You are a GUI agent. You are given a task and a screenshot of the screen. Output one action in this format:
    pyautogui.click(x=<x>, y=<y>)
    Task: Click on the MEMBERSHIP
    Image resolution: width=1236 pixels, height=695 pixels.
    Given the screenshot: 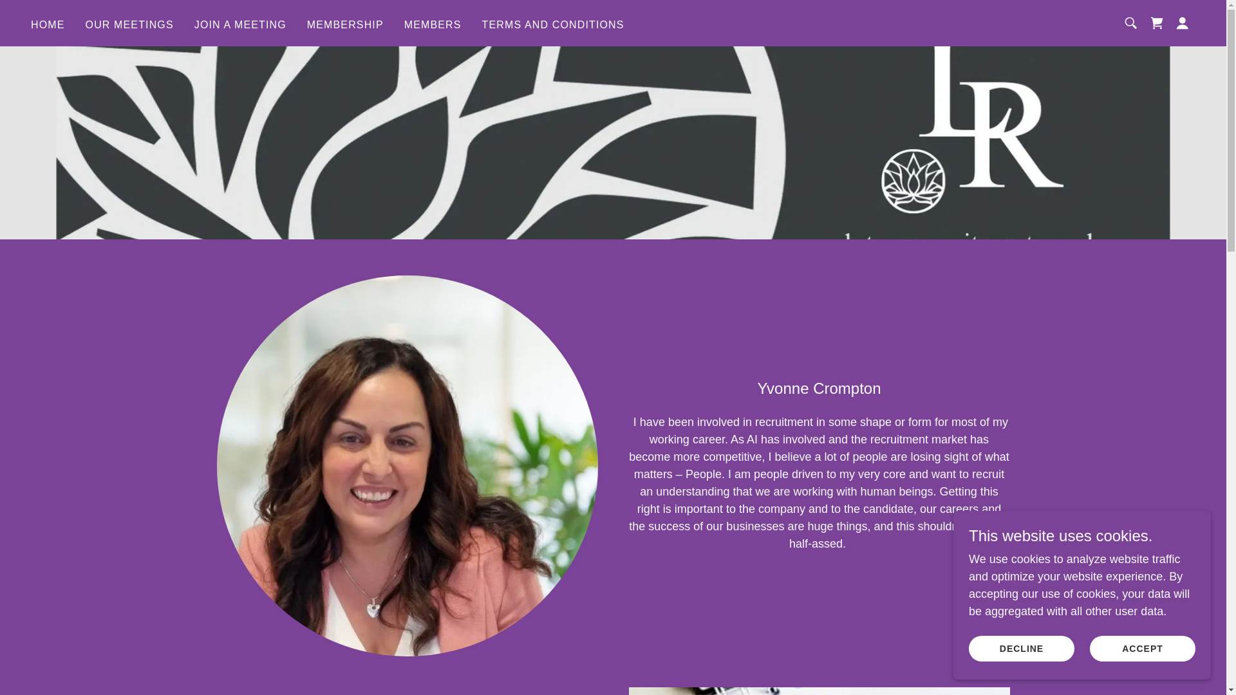 What is the action you would take?
    pyautogui.click(x=345, y=24)
    